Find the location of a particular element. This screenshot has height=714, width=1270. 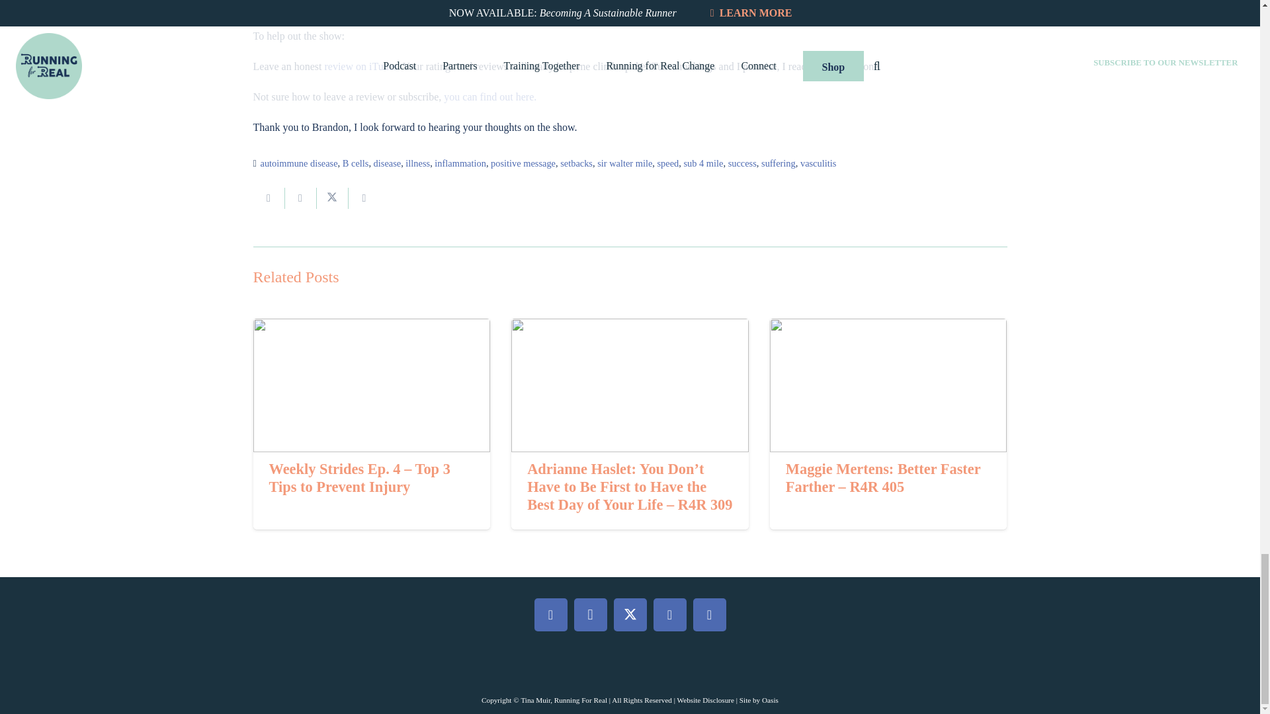

Share this is located at coordinates (300, 198).